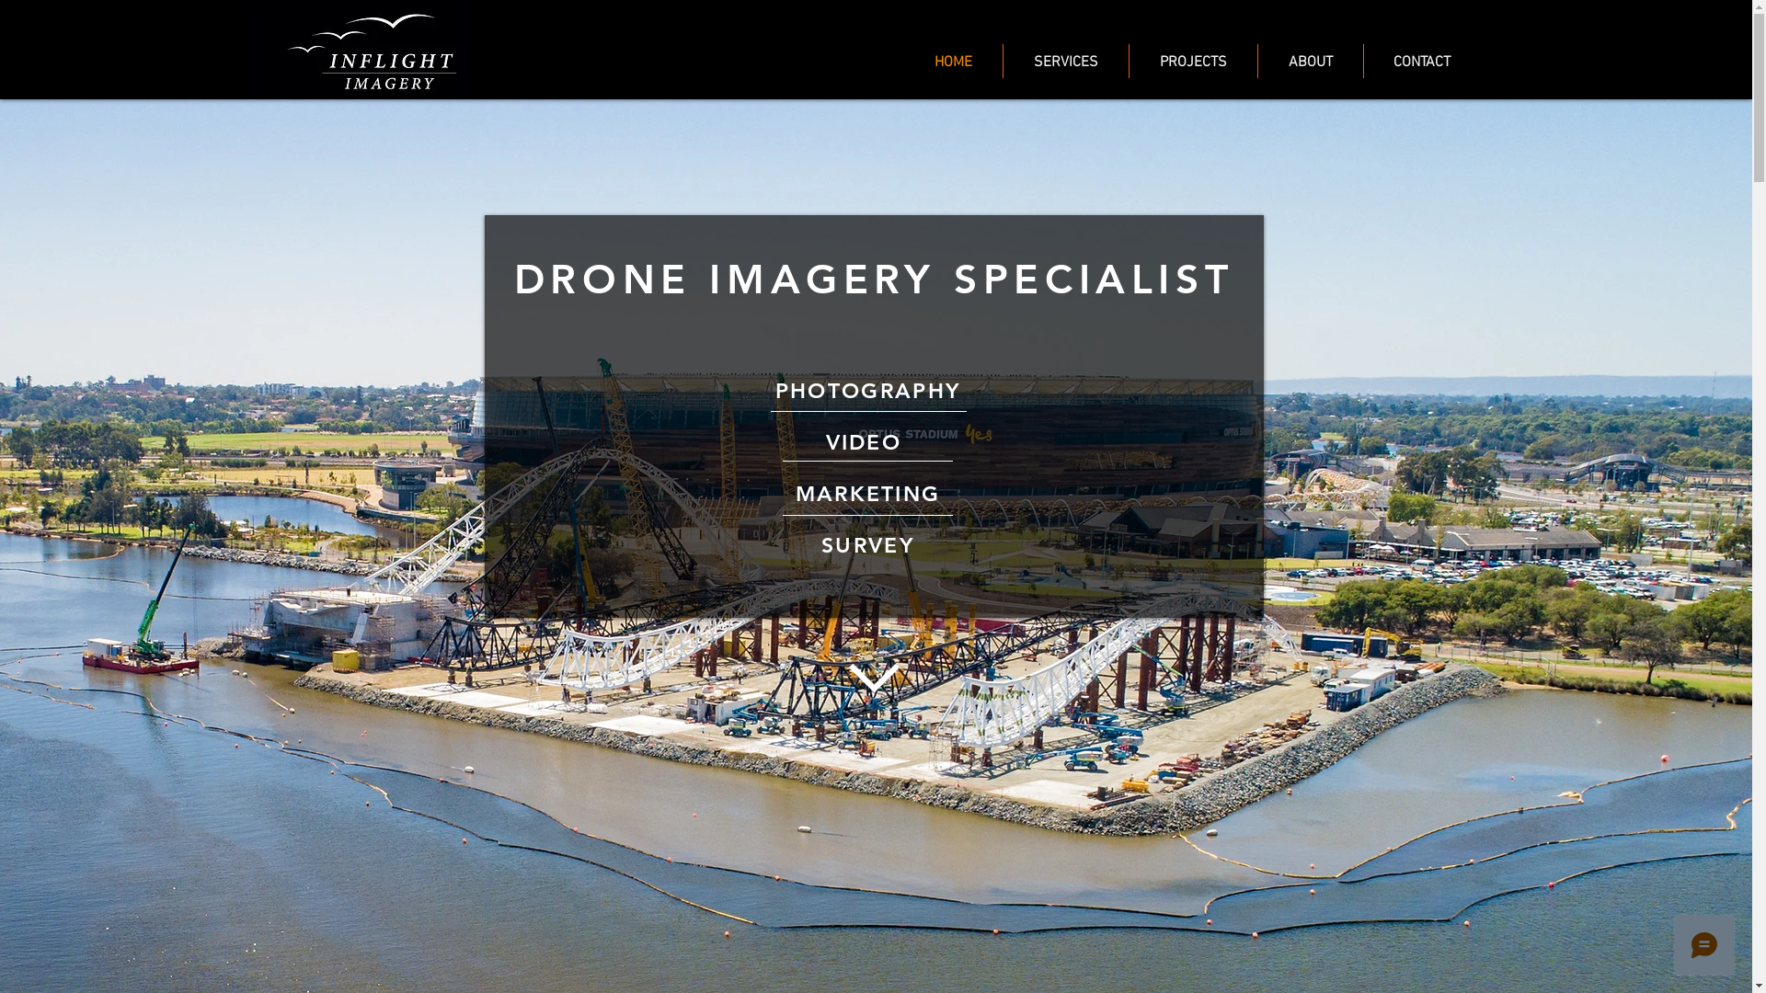 Image resolution: width=1766 pixels, height=993 pixels. What do you see at coordinates (1194, 61) in the screenshot?
I see `PROJECTS` at bounding box center [1194, 61].